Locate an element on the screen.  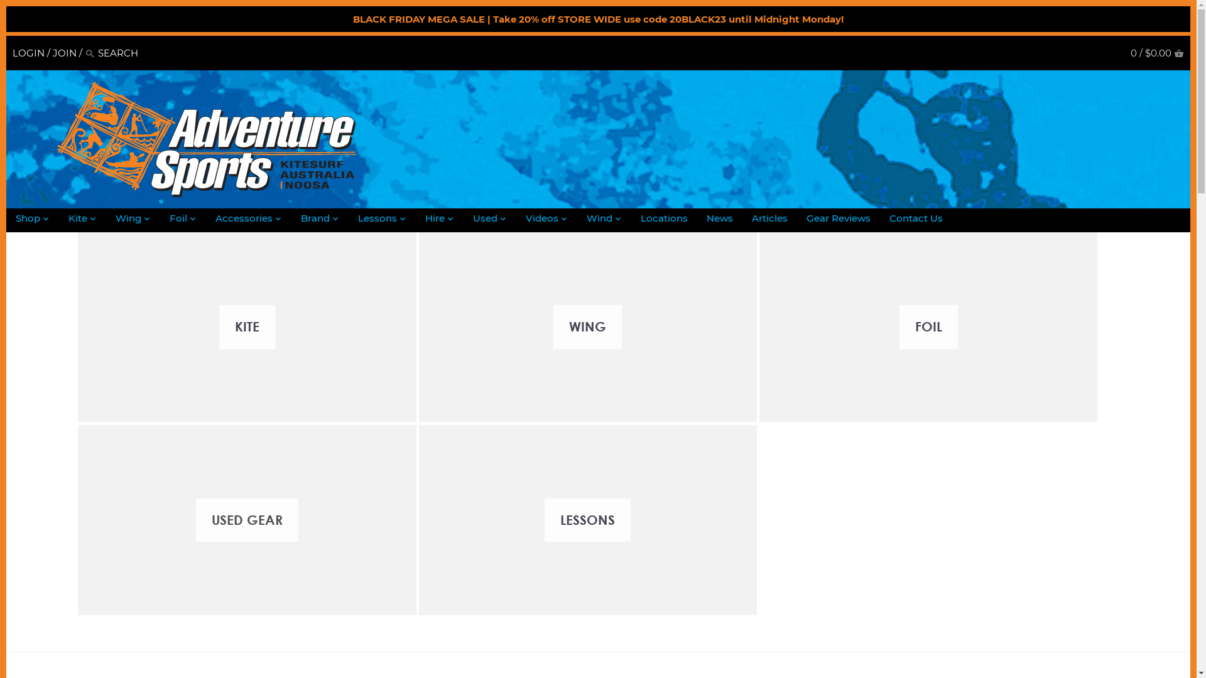
LOGIN is located at coordinates (29, 53).